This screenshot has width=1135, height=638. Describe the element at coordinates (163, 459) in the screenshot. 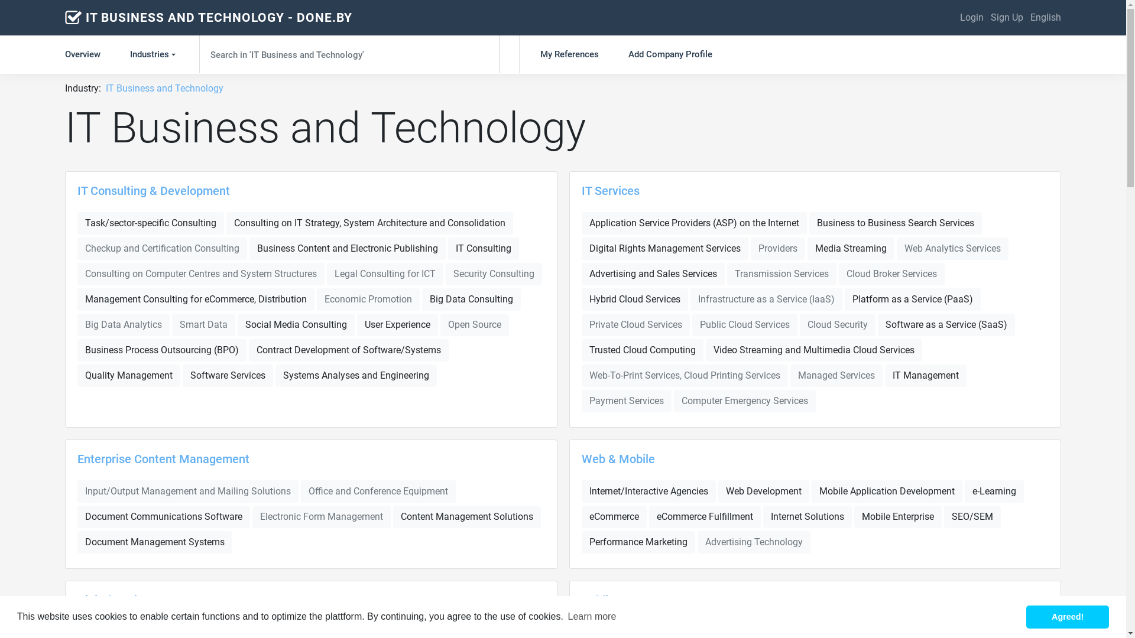

I see `Enterprise Content Management` at that location.